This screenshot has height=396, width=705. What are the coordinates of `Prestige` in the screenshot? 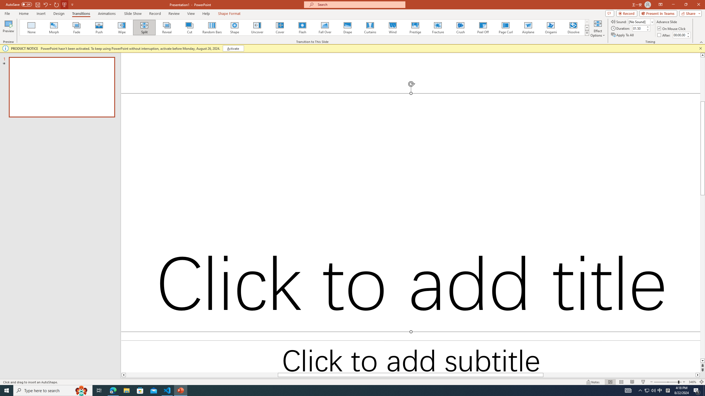 It's located at (415, 28).